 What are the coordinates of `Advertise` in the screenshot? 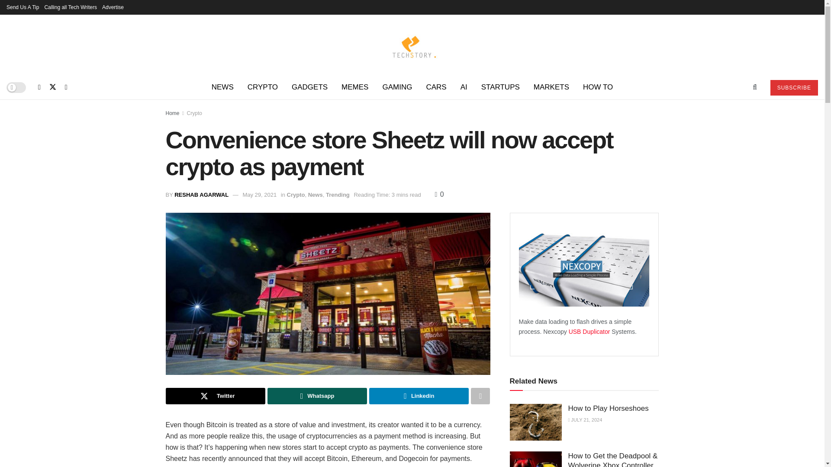 It's located at (113, 7).